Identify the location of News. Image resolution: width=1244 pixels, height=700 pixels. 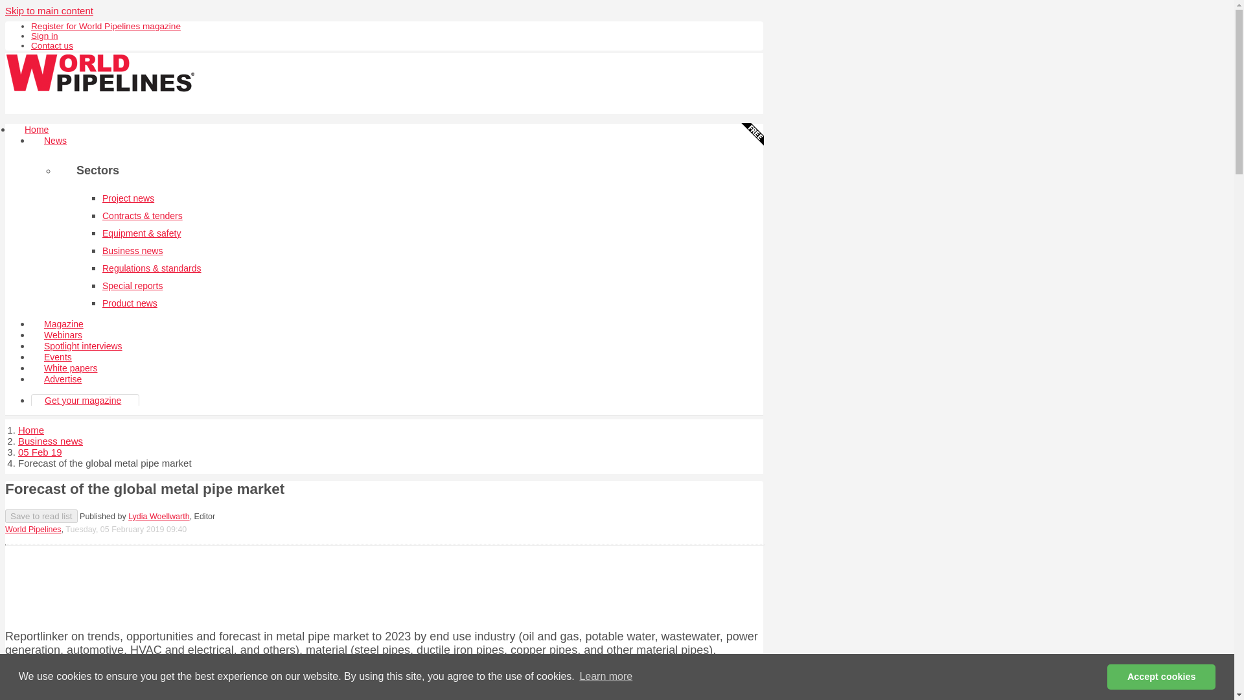
(55, 140).